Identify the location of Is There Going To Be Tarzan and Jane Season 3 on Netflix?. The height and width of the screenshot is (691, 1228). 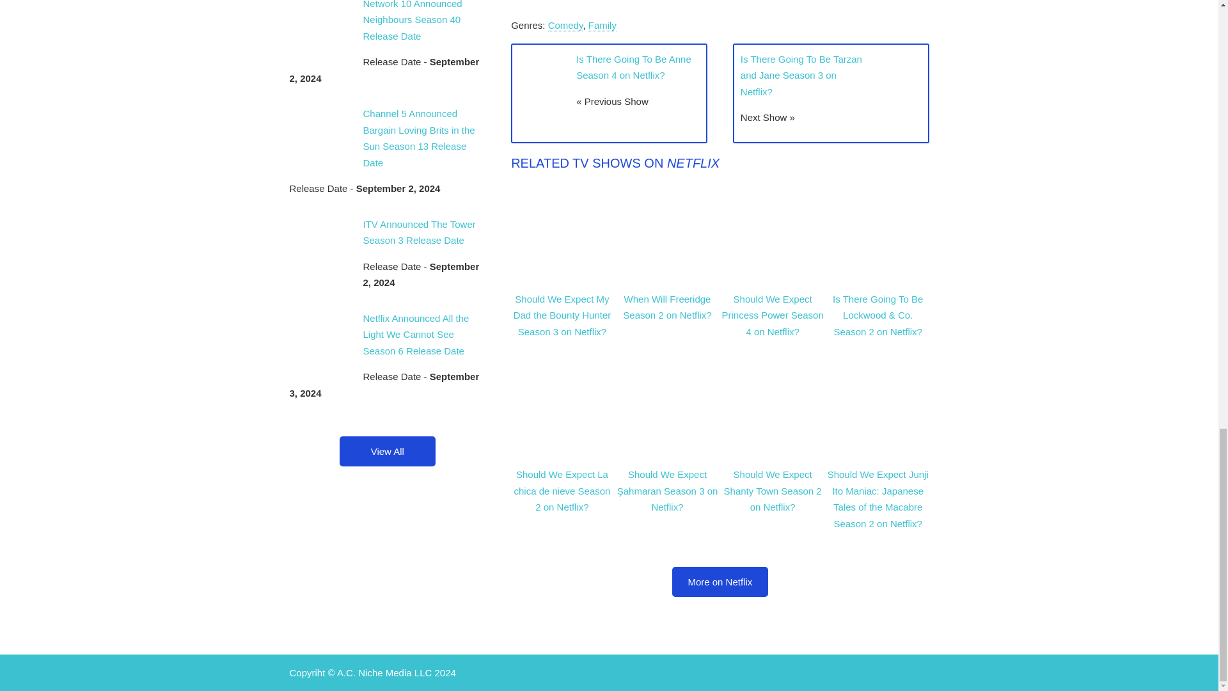
(801, 75).